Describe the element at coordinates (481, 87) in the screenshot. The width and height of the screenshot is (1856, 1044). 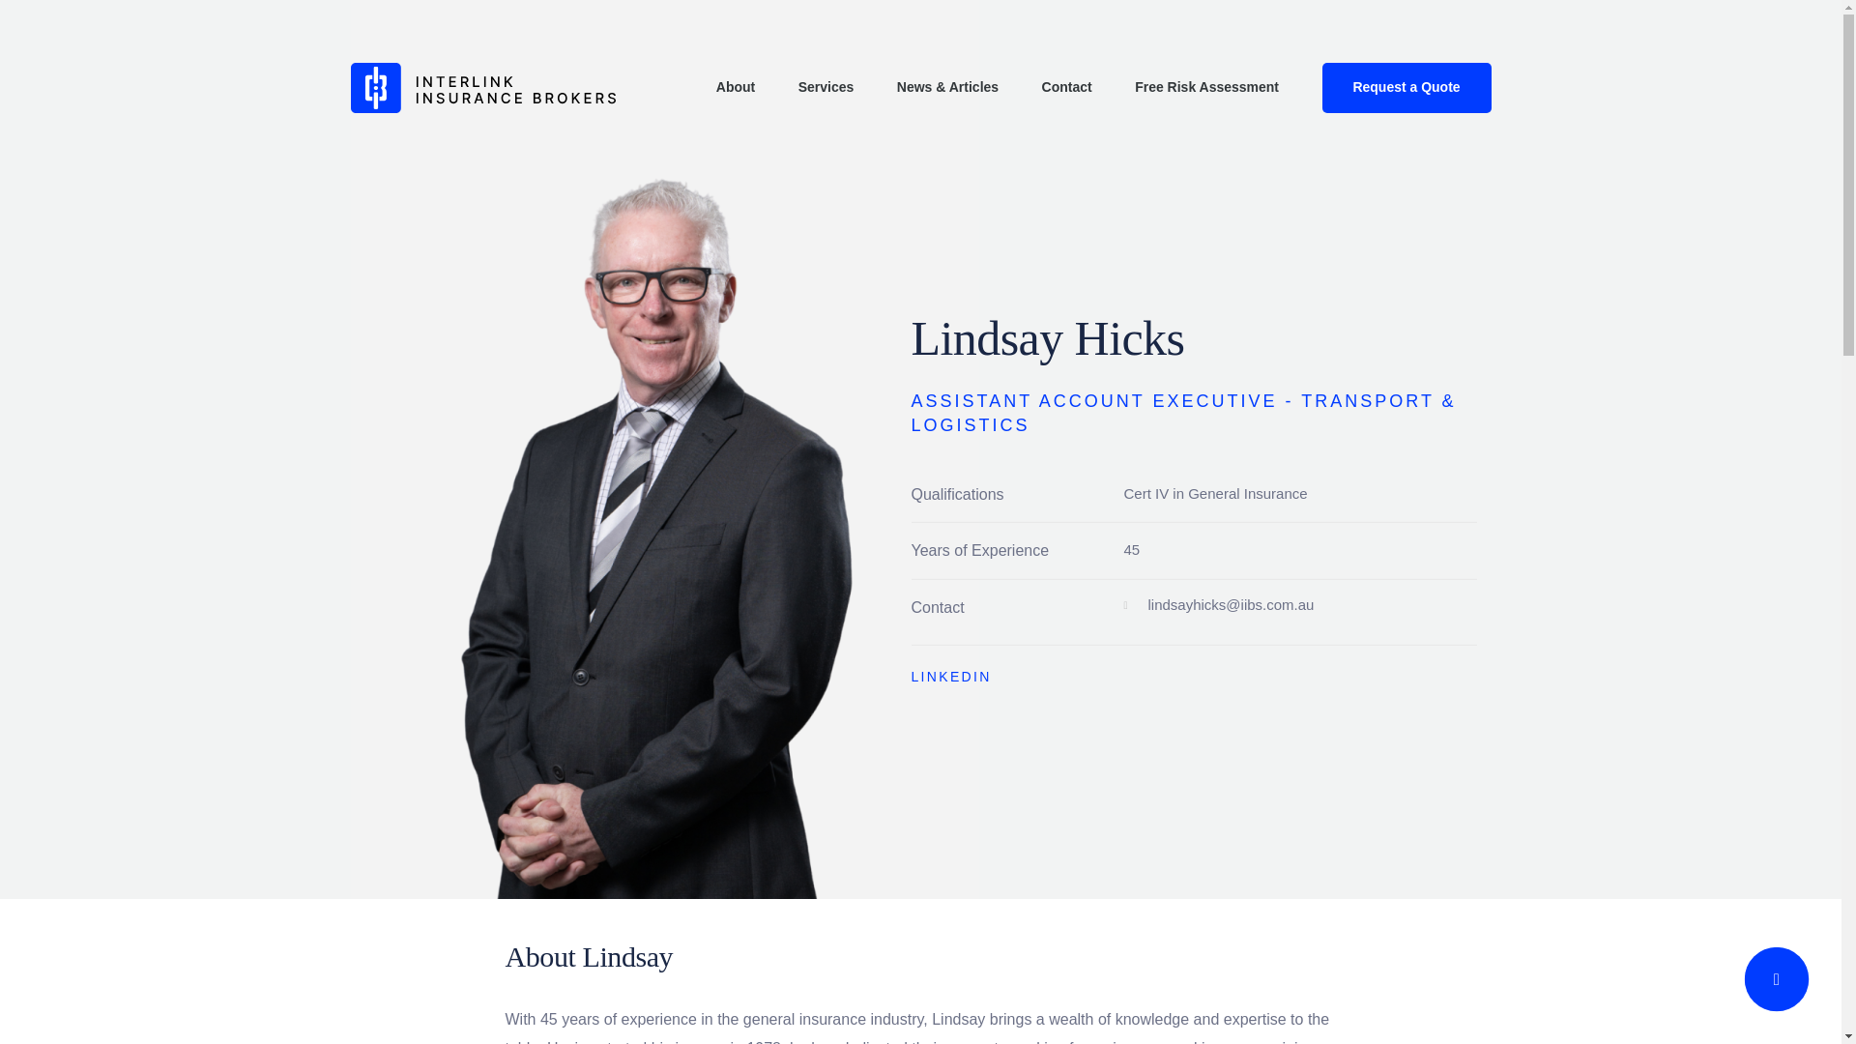
I see `Interlink Insurance Brokers` at that location.